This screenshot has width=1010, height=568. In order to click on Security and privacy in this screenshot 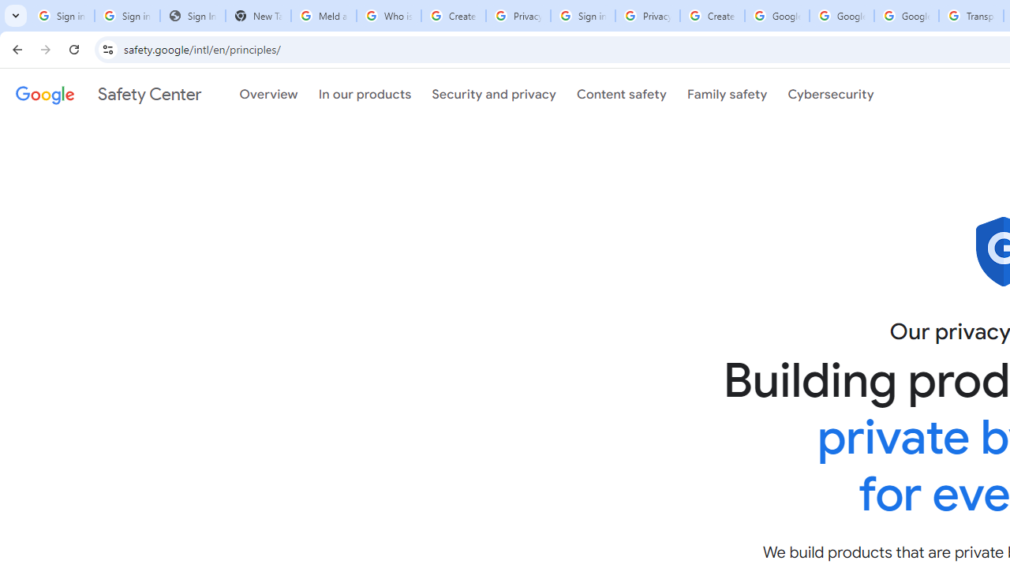, I will do `click(494, 94)`.